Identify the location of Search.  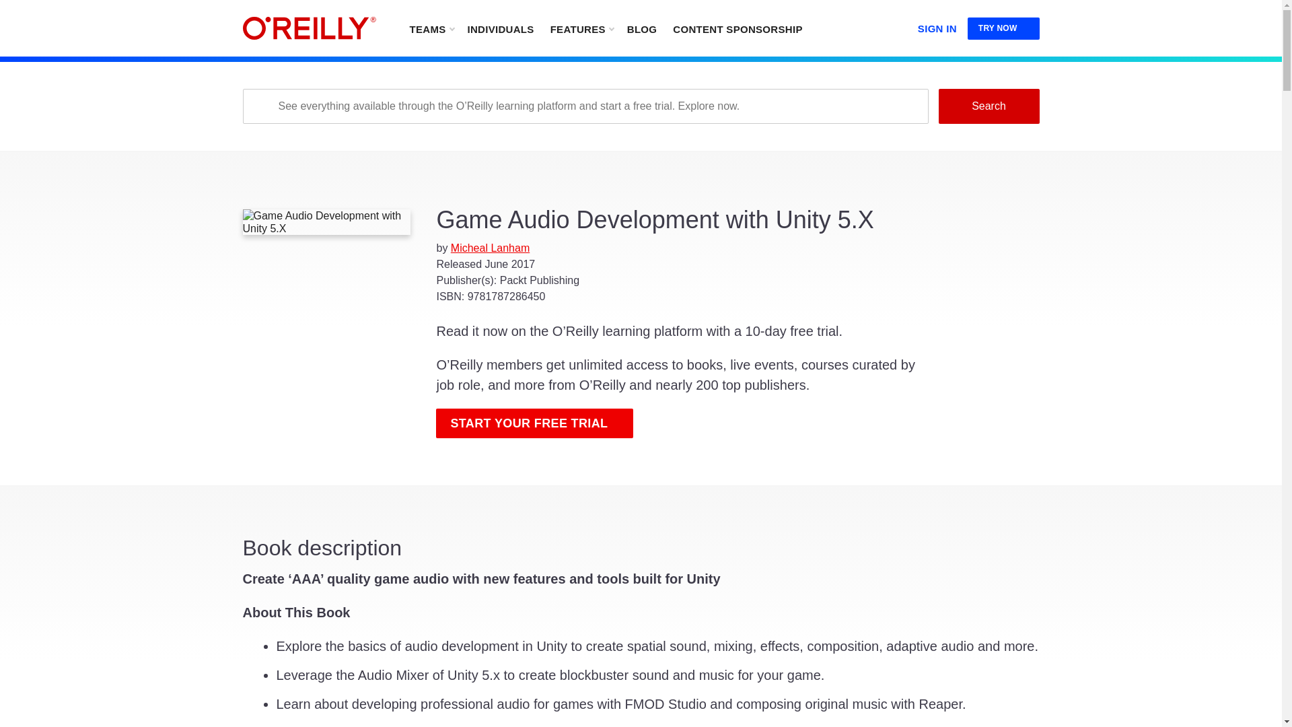
(988, 106).